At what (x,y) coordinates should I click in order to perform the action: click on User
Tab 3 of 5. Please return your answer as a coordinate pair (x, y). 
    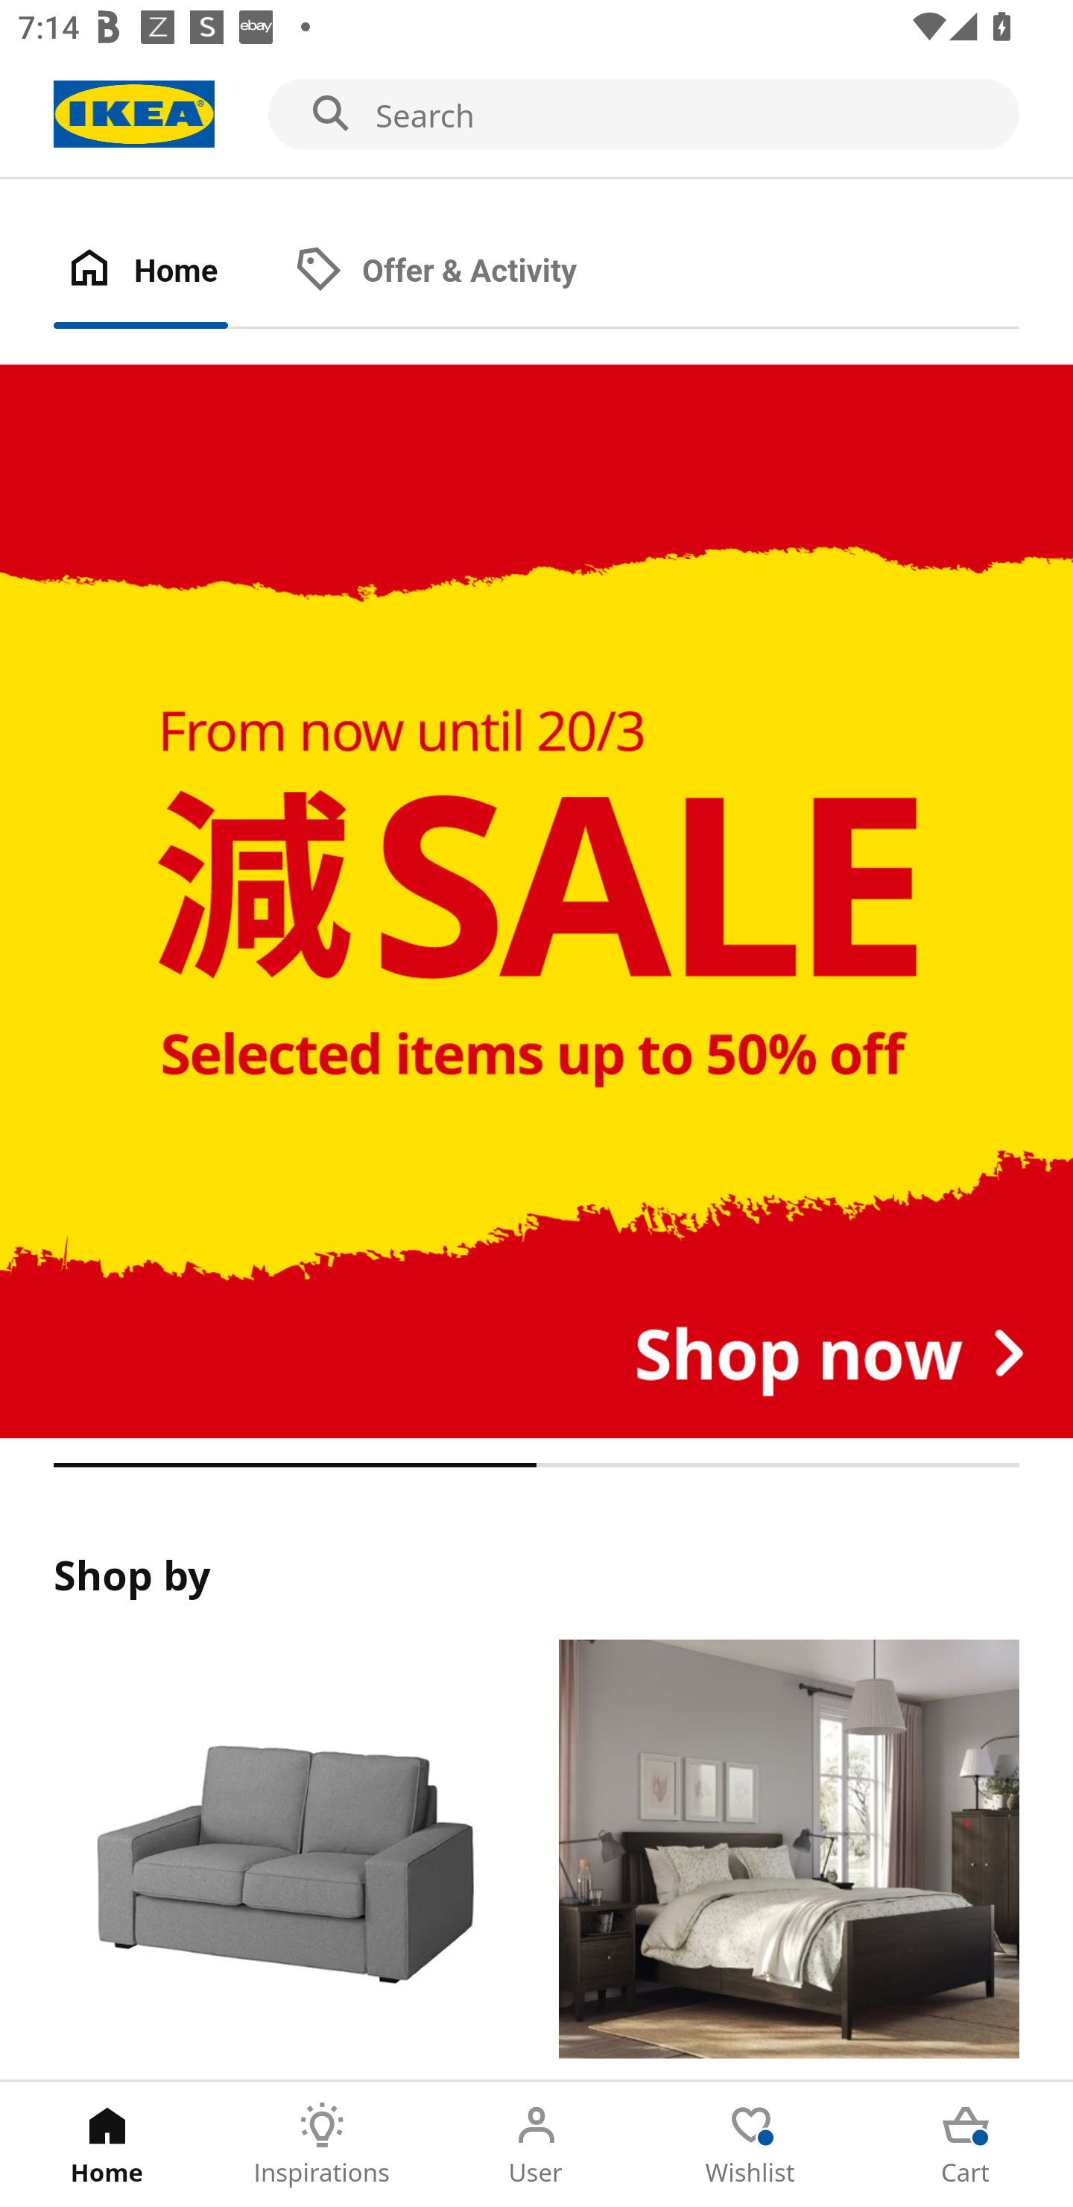
    Looking at the image, I should click on (536, 2144).